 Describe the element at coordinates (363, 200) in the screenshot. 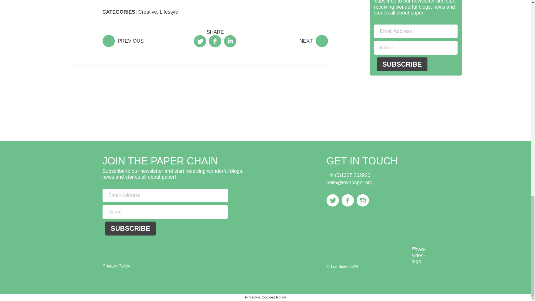

I see `Instagram` at that location.